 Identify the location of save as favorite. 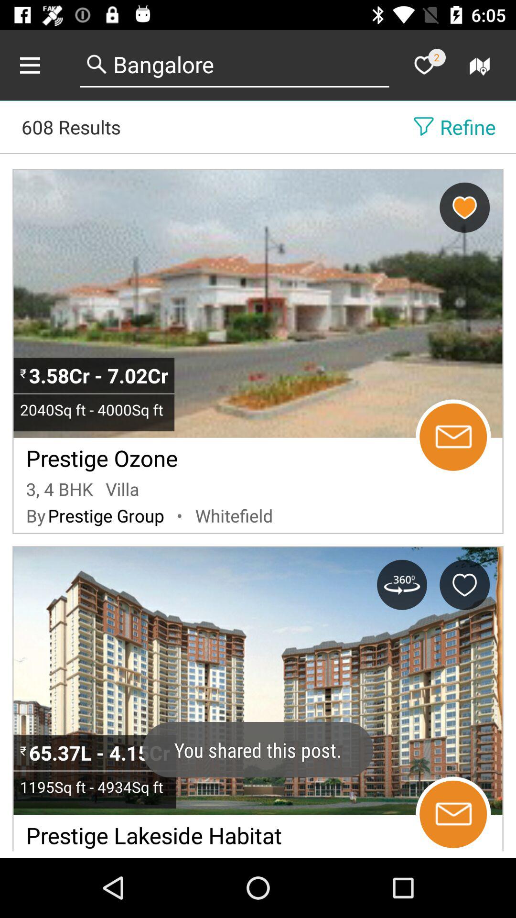
(464, 208).